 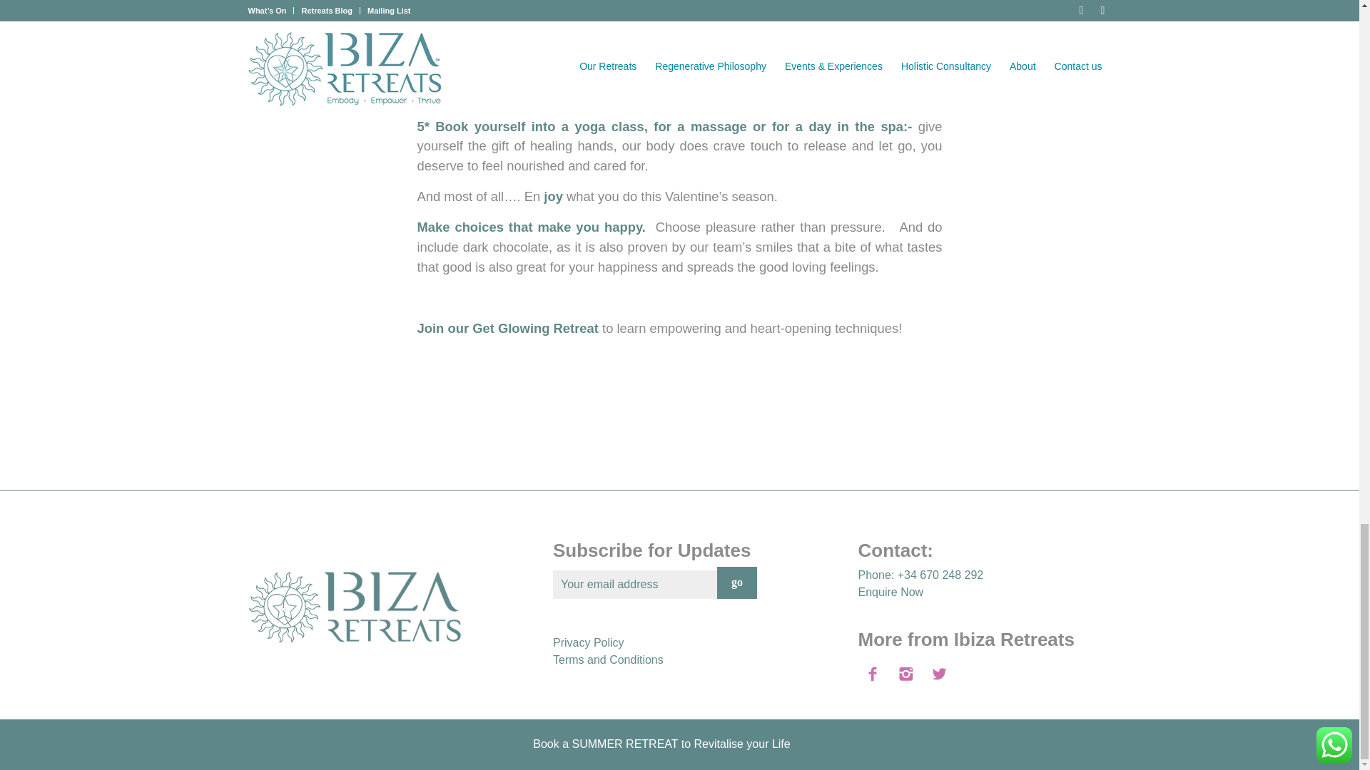 I want to click on Terms and Conditions, so click(x=608, y=659).